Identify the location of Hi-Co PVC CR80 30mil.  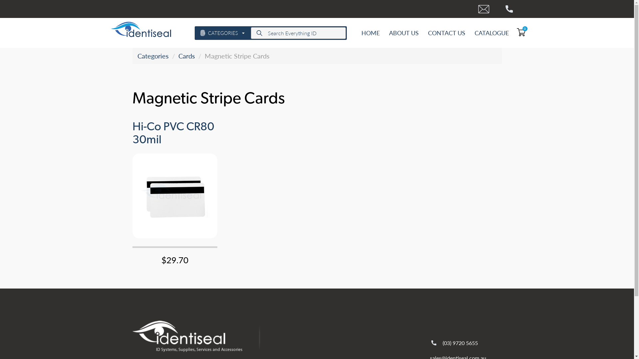
(173, 134).